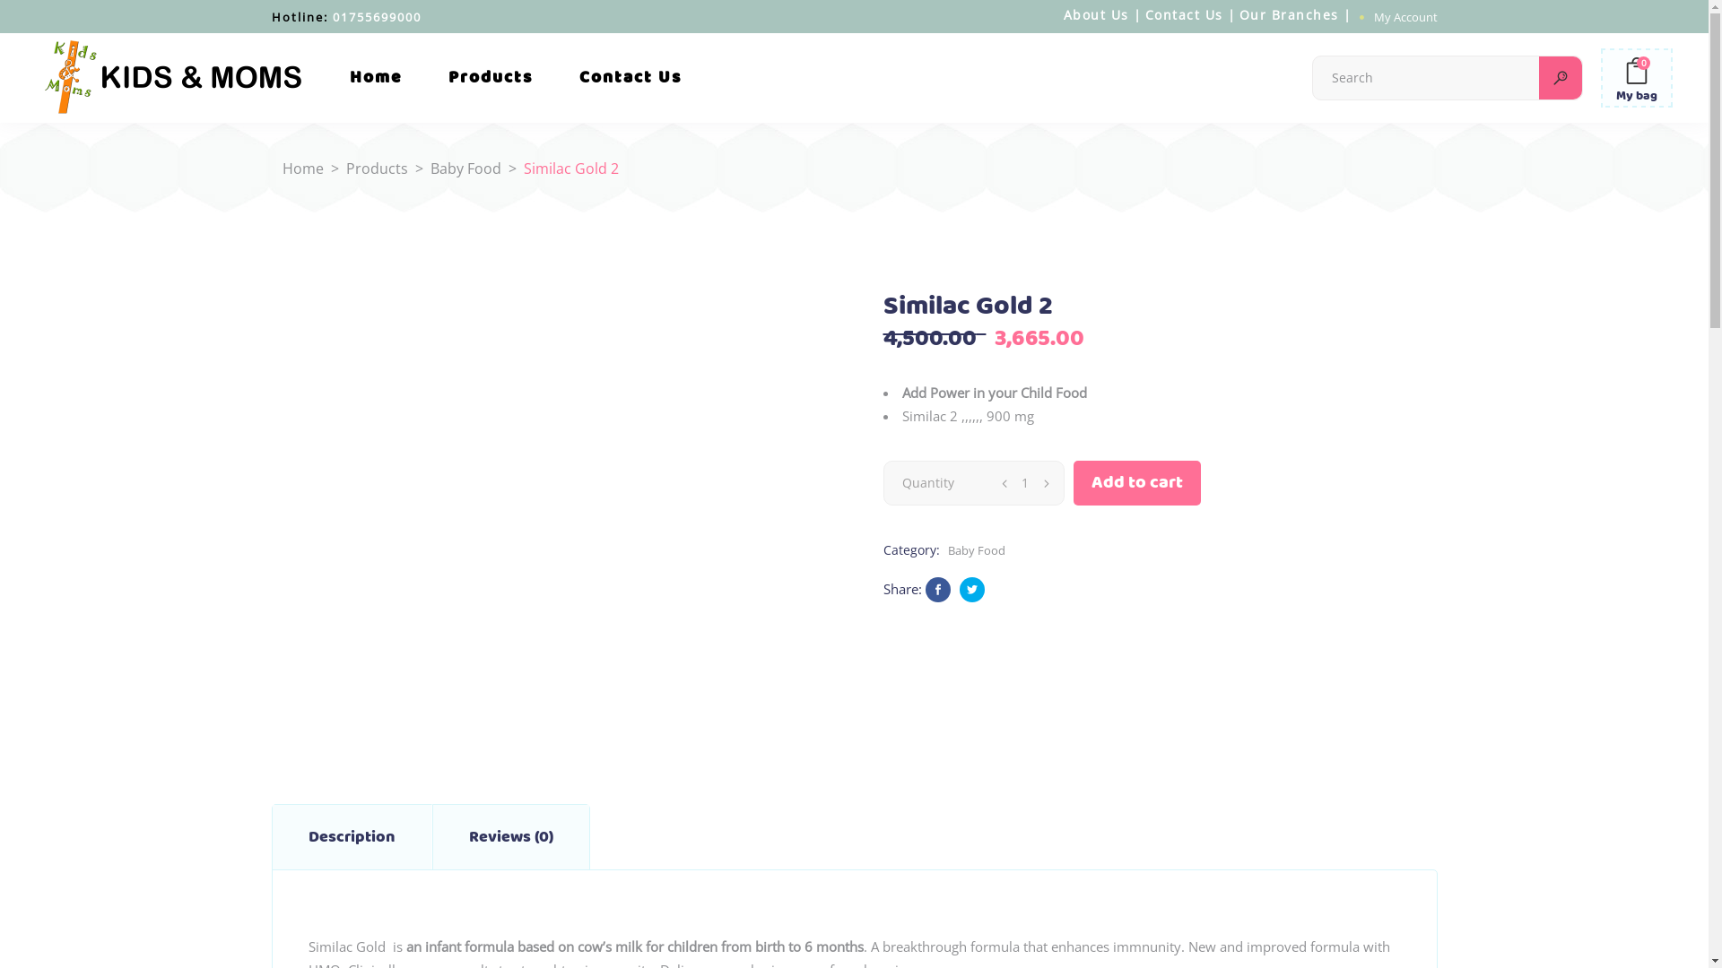  Describe the element at coordinates (1024, 483) in the screenshot. I see `Qty` at that location.